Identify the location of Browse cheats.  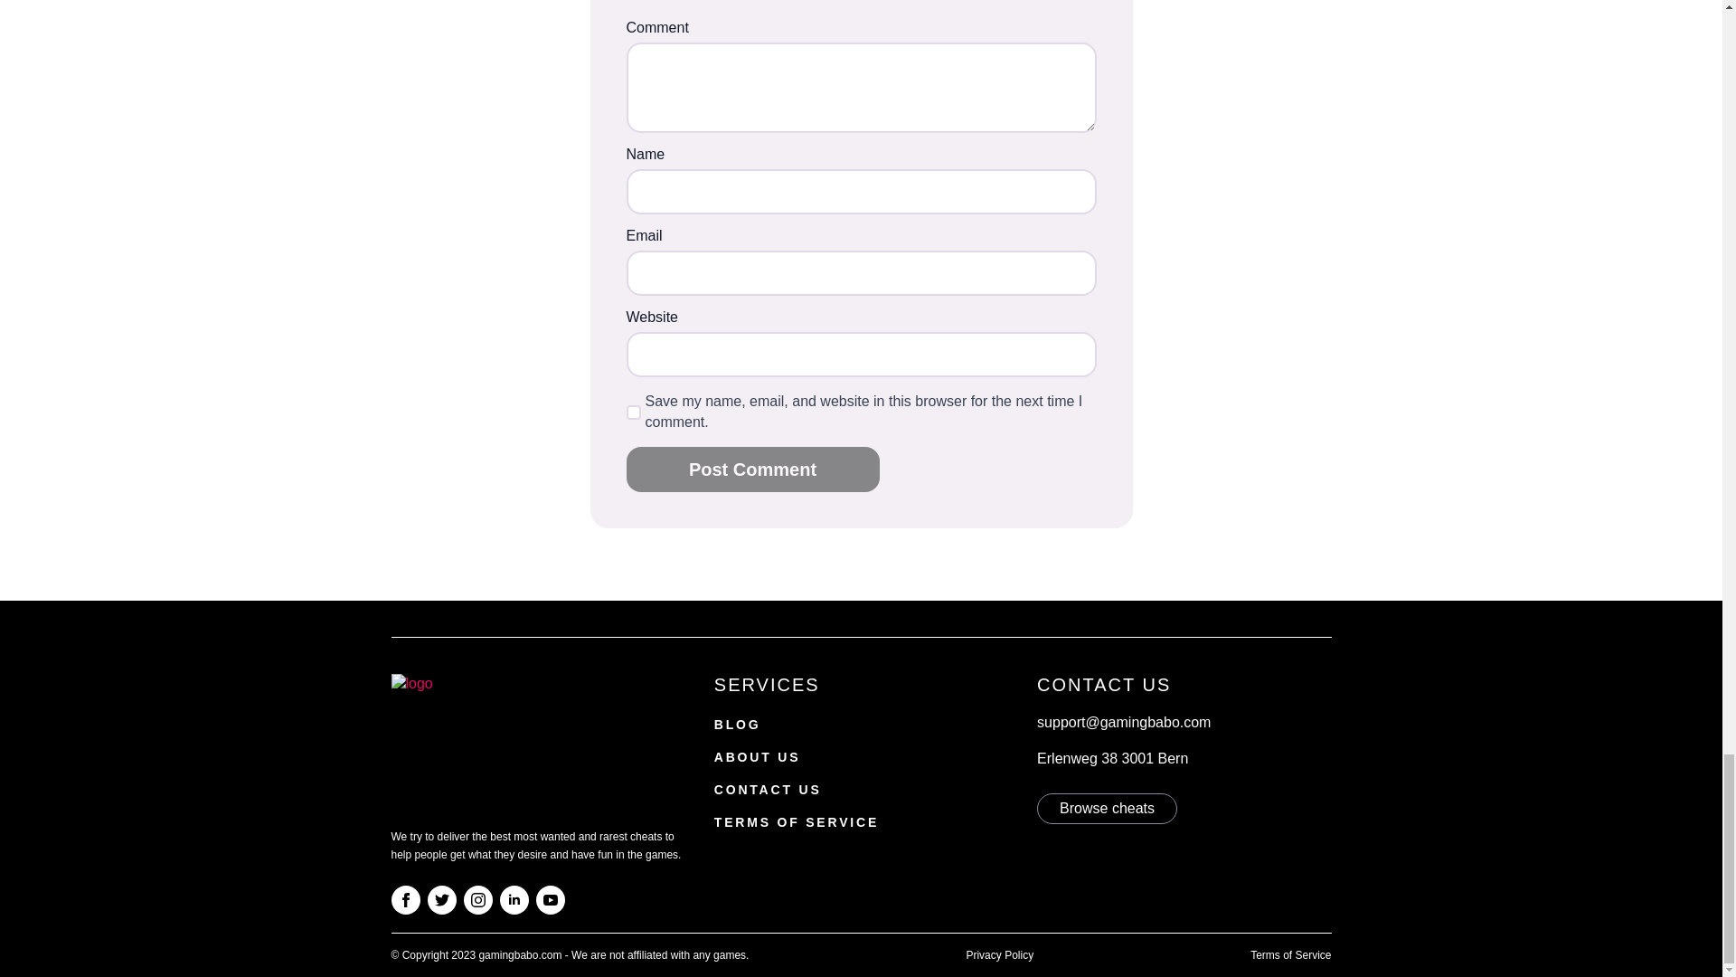
(1107, 809).